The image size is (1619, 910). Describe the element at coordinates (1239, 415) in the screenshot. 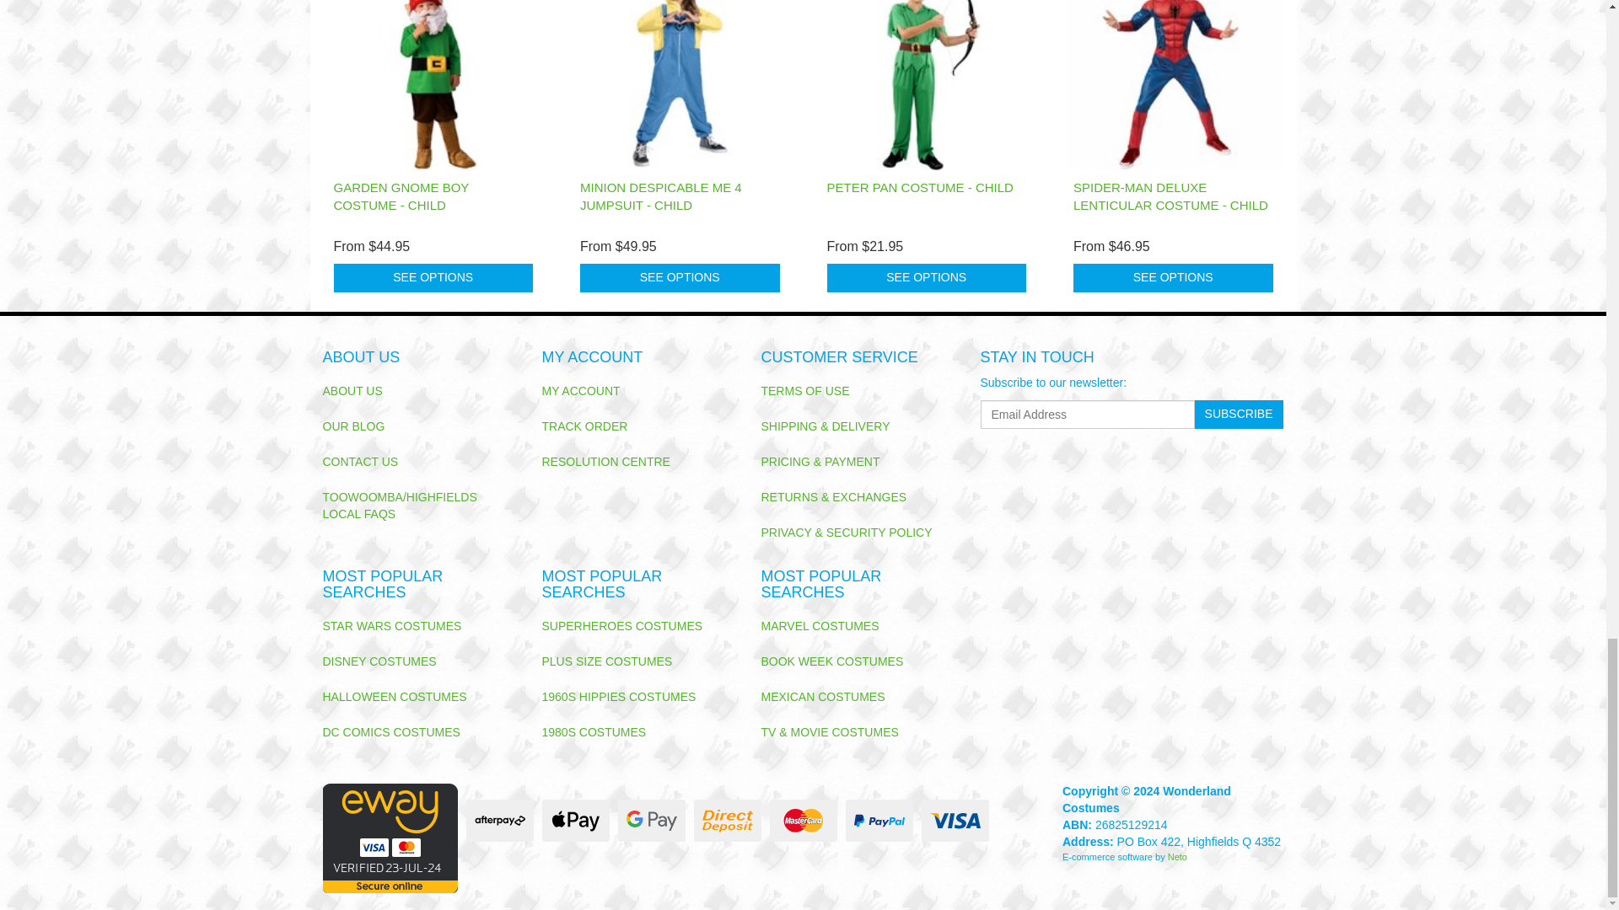

I see `Subscribe` at that location.